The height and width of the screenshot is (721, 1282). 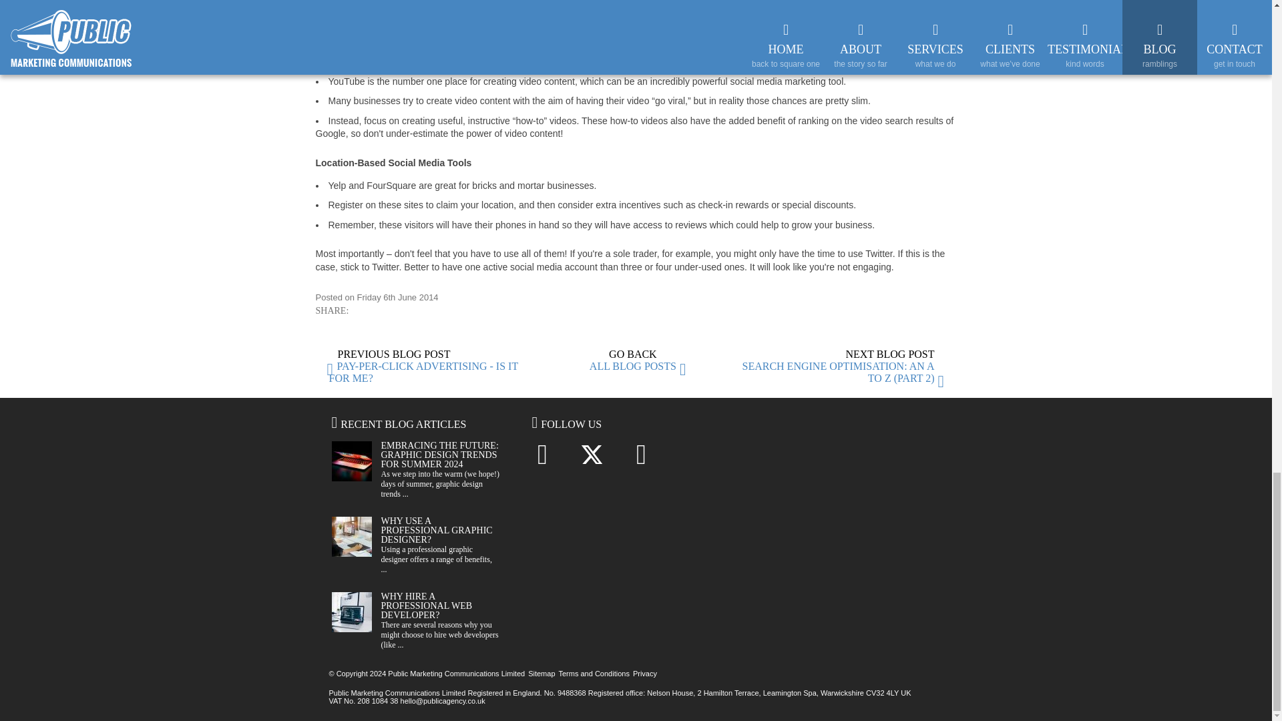 I want to click on ALL BLOG POSTS, so click(x=633, y=366).